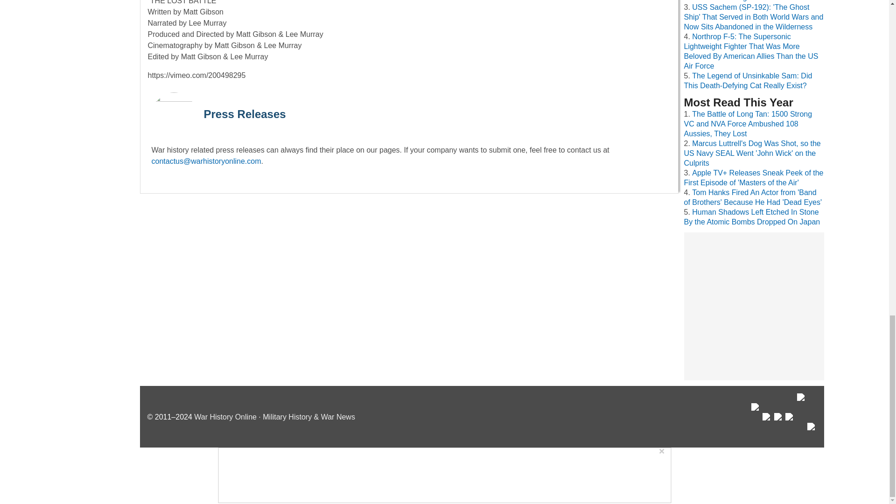  What do you see at coordinates (756, 421) in the screenshot?
I see `The Vintage News` at bounding box center [756, 421].